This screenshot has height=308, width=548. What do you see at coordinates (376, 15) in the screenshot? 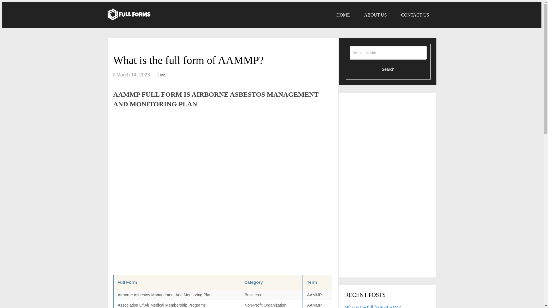
I see `ABOUT US` at bounding box center [376, 15].